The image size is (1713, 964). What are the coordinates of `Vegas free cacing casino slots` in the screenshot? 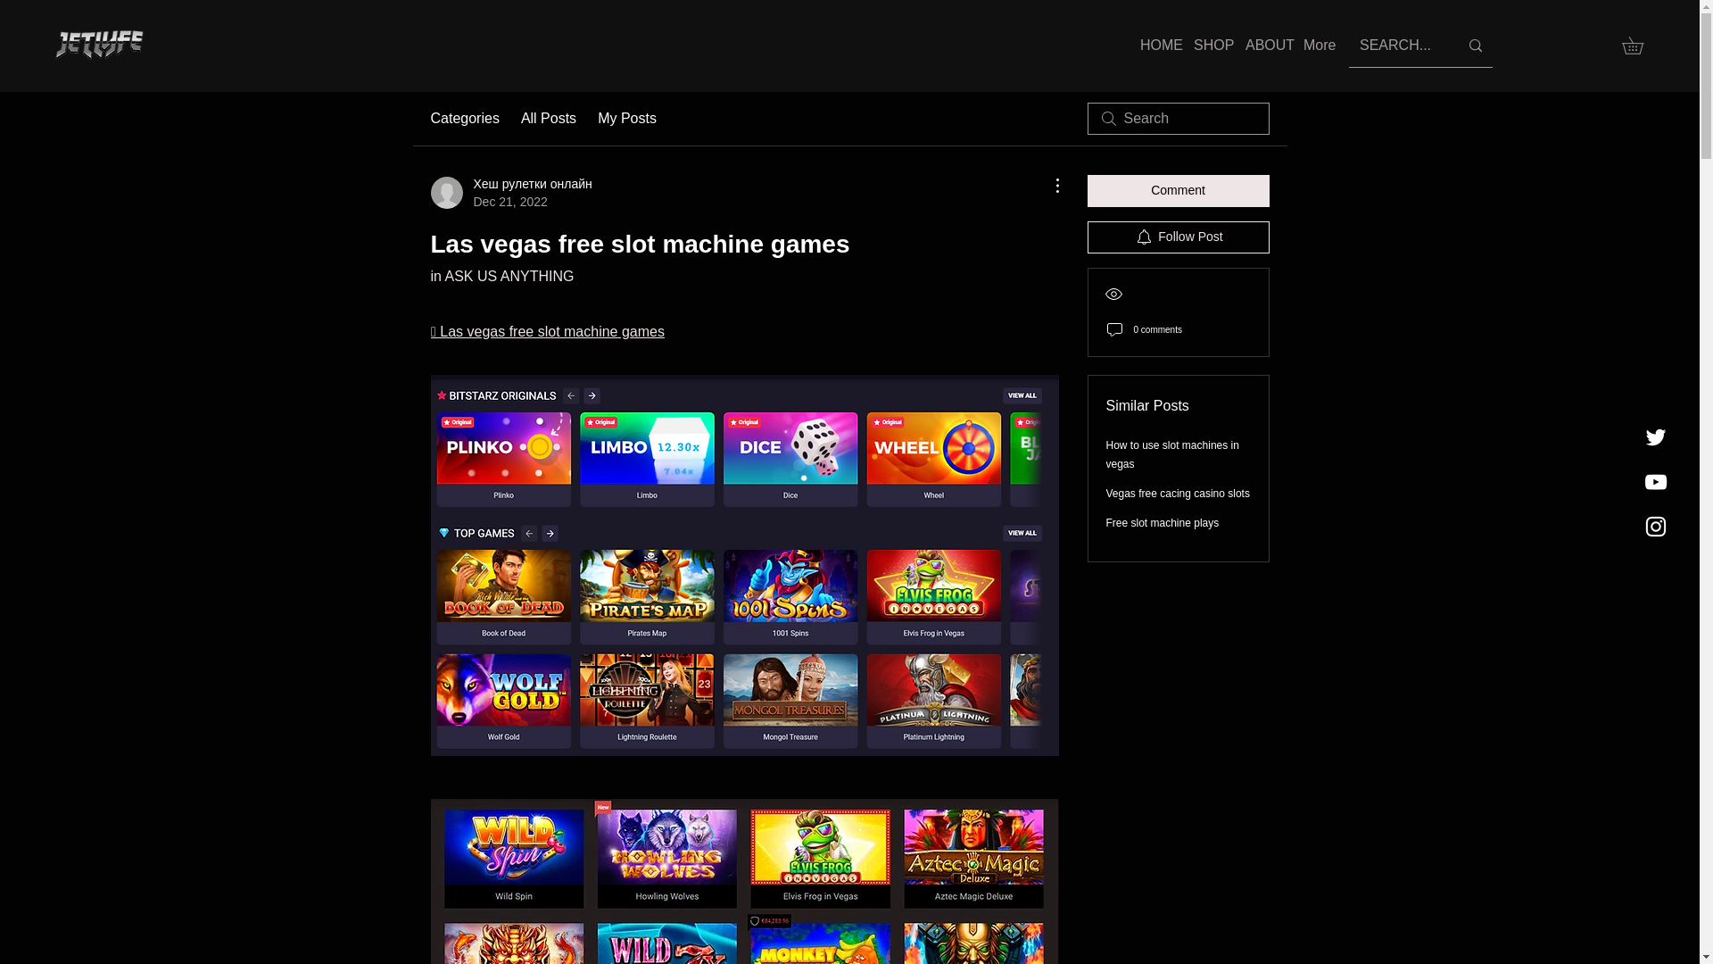 It's located at (1178, 494).